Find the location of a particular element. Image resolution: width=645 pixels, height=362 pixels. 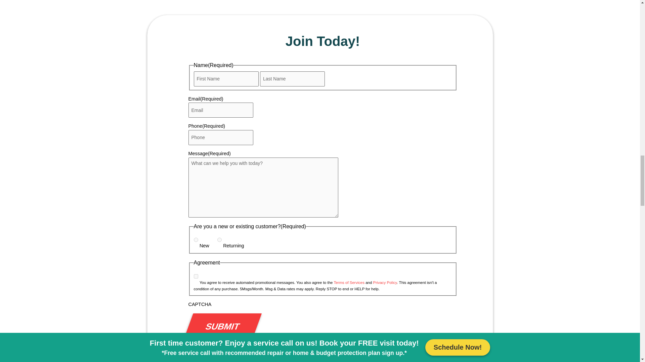

Submit is located at coordinates (218, 326).